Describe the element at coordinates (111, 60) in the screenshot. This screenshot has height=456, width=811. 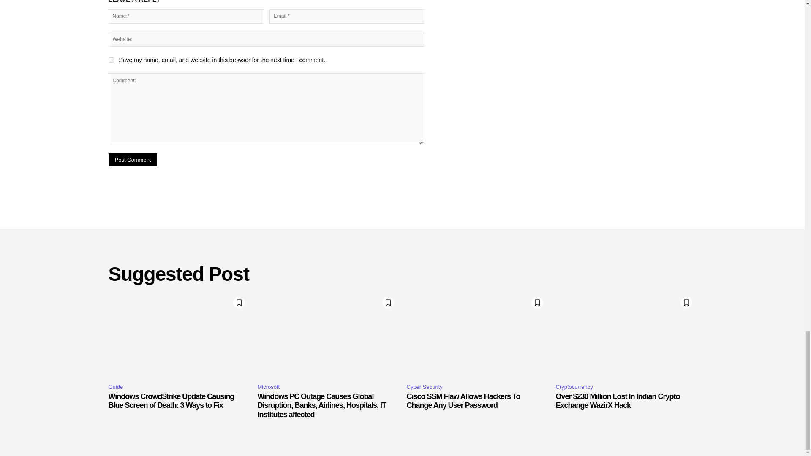
I see `yes` at that location.